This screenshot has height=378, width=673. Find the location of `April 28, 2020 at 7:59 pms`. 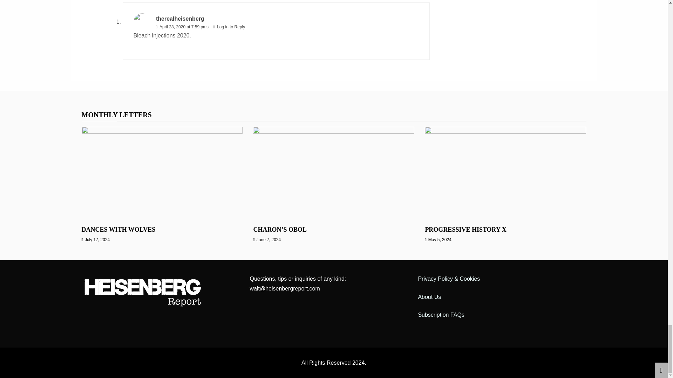

April 28, 2020 at 7:59 pms is located at coordinates (183, 27).